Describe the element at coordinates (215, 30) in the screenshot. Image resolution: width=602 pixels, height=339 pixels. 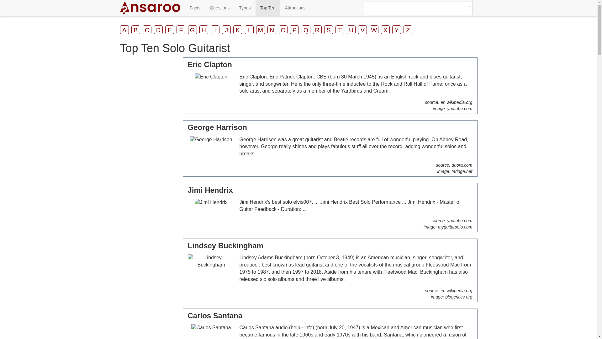
I see `I` at that location.